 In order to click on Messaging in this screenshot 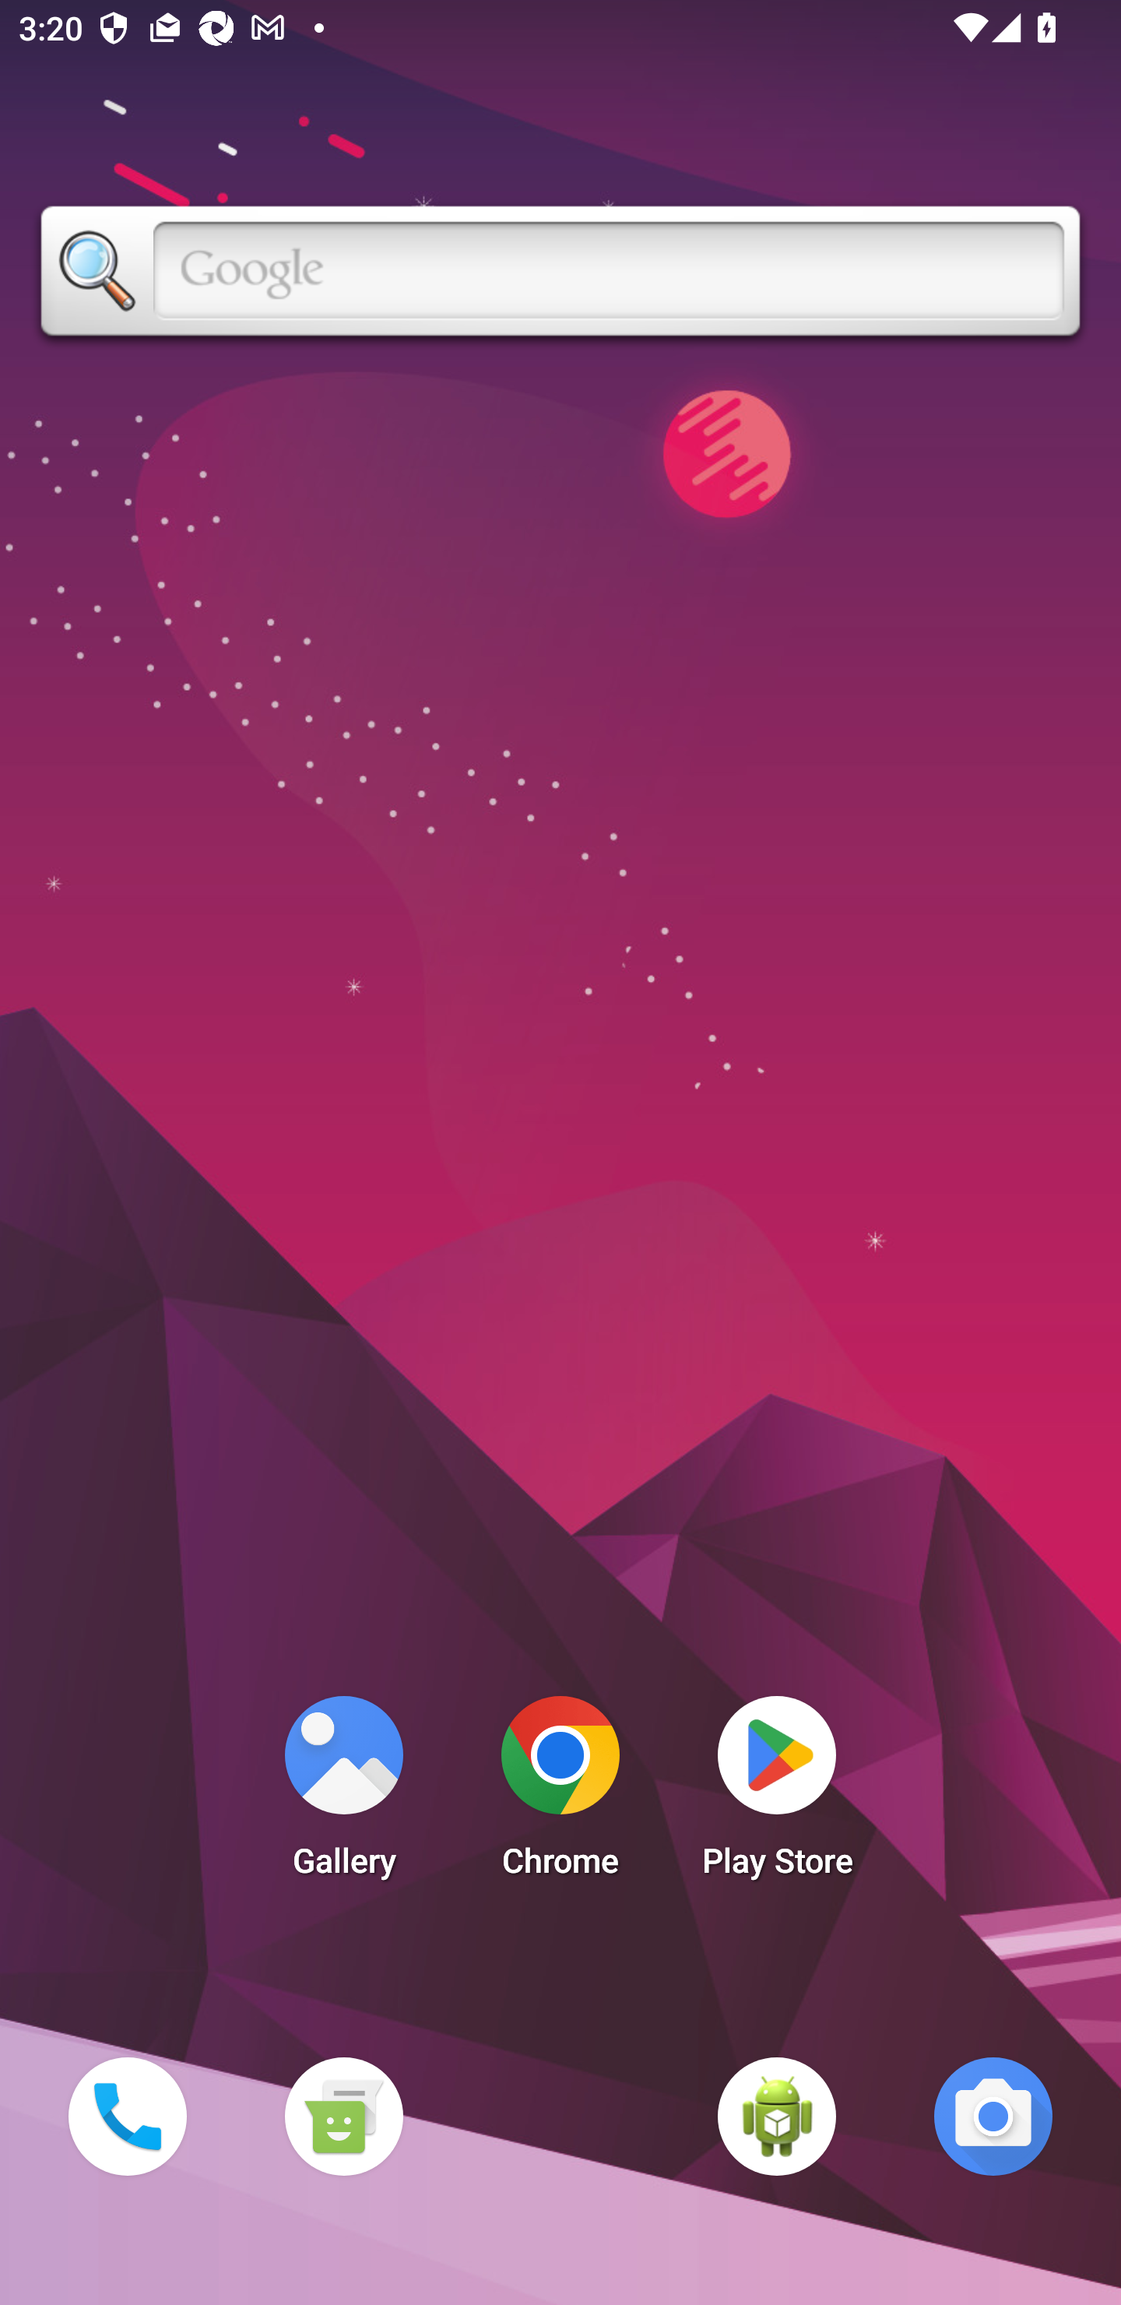, I will do `click(343, 2116)`.